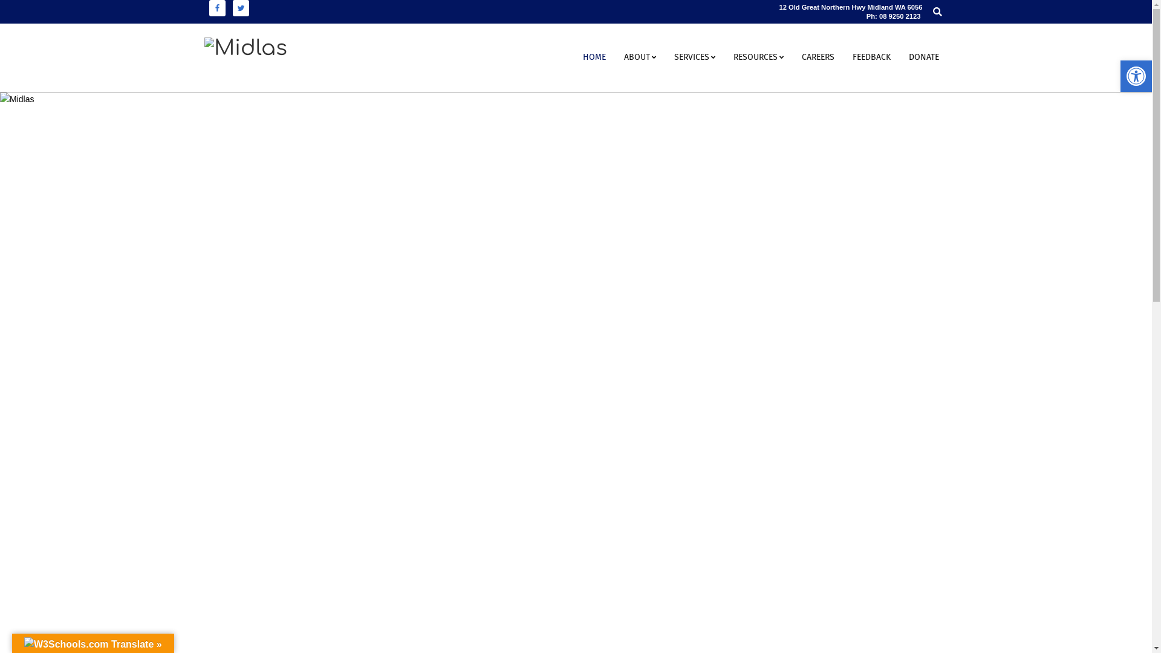 The height and width of the screenshot is (653, 1161). I want to click on Facebook, so click(218, 8).